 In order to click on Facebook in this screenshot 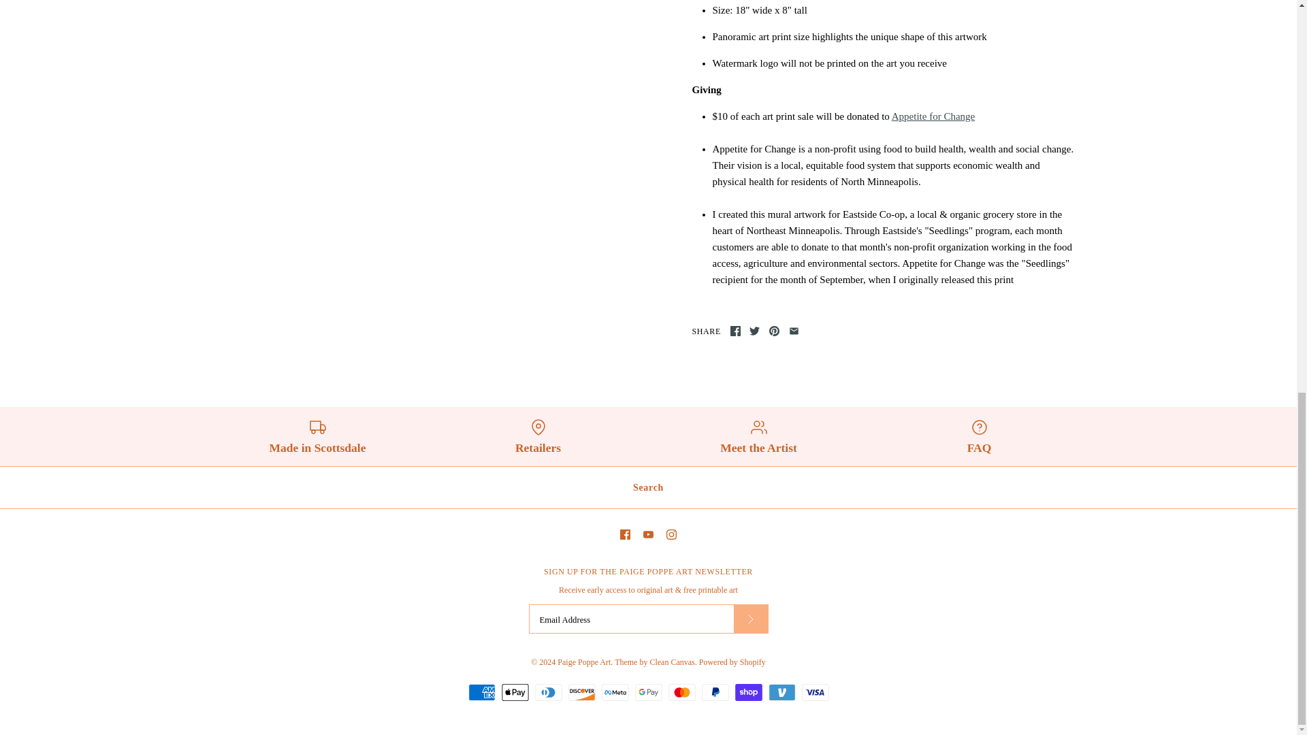, I will do `click(735, 331)`.